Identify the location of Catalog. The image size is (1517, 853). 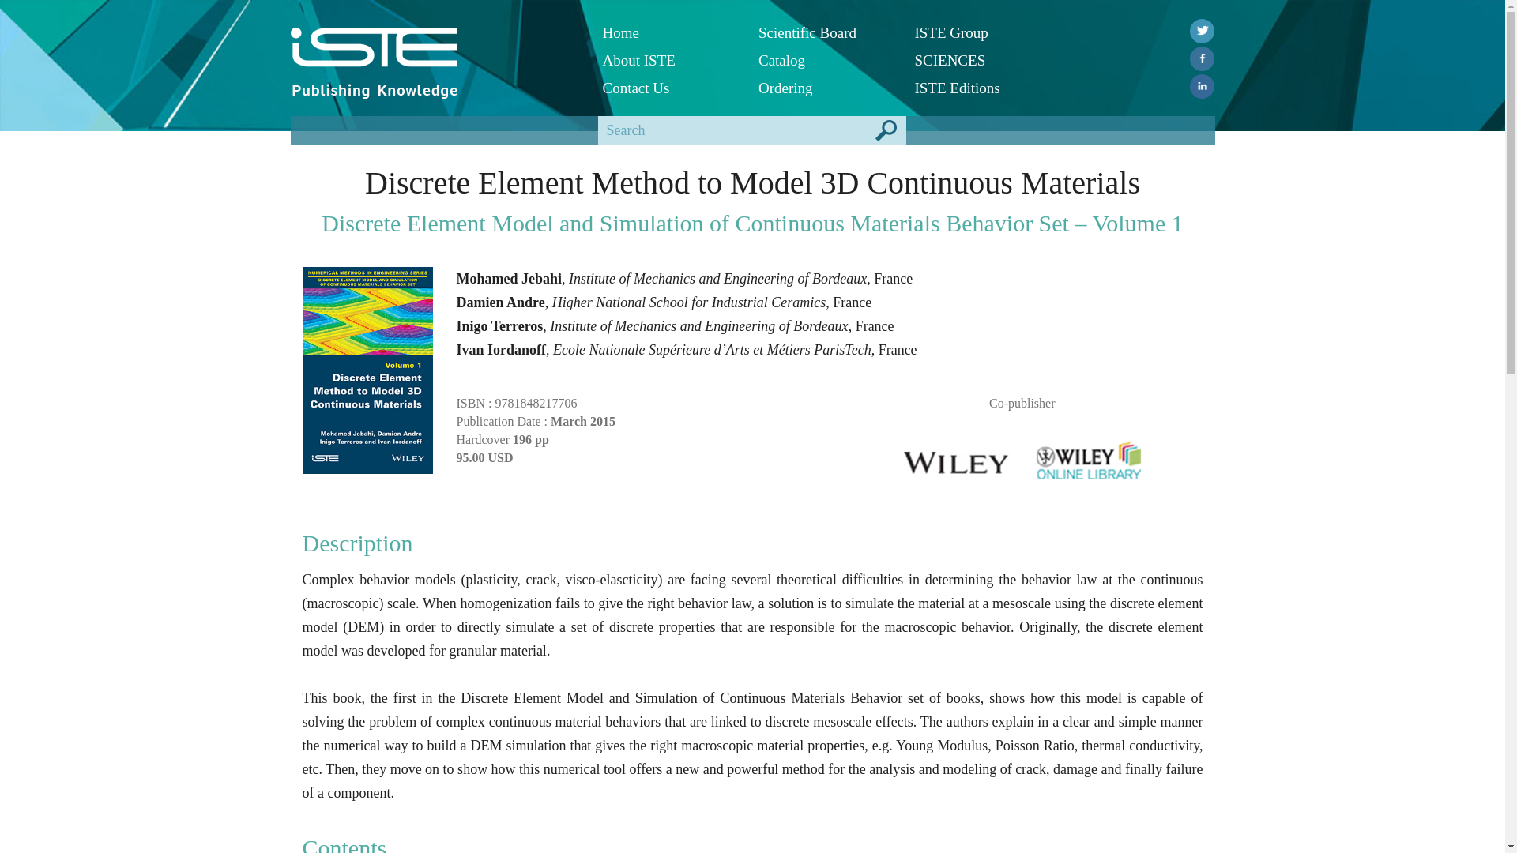
(825, 60).